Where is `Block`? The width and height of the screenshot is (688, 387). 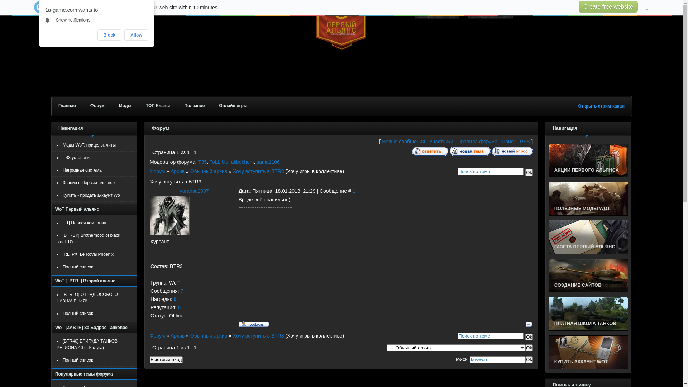 Block is located at coordinates (110, 35).